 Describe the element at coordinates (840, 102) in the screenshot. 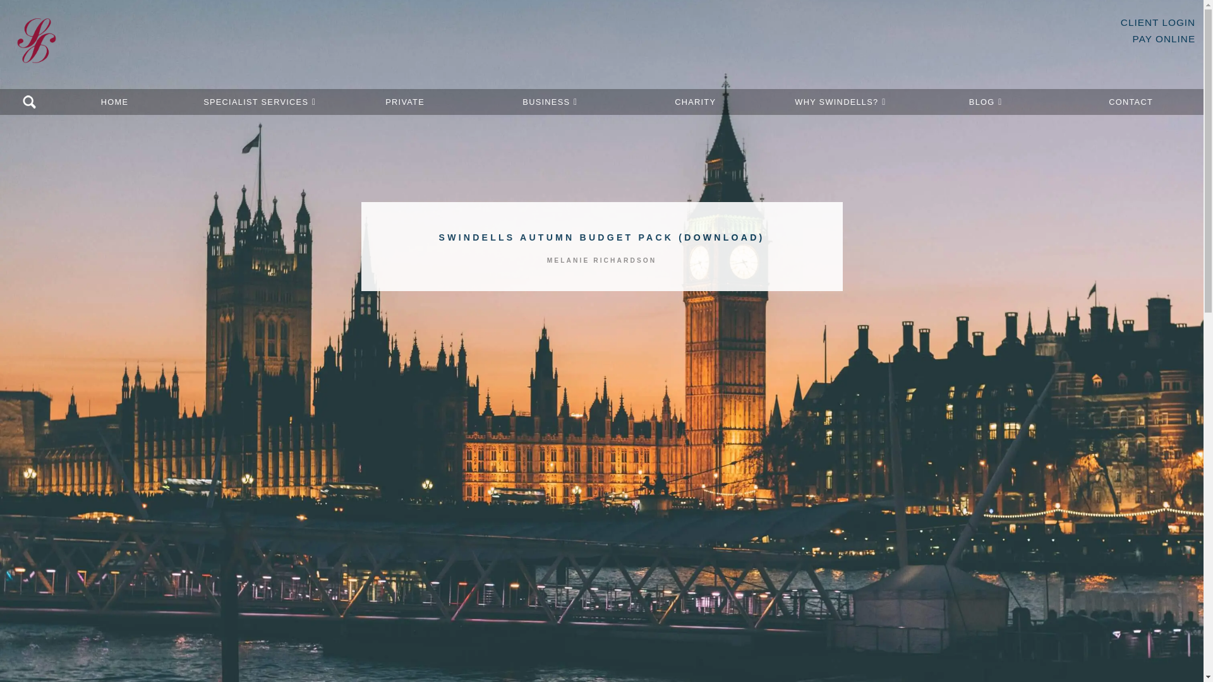

I see `WHY SWINDELLS?` at that location.